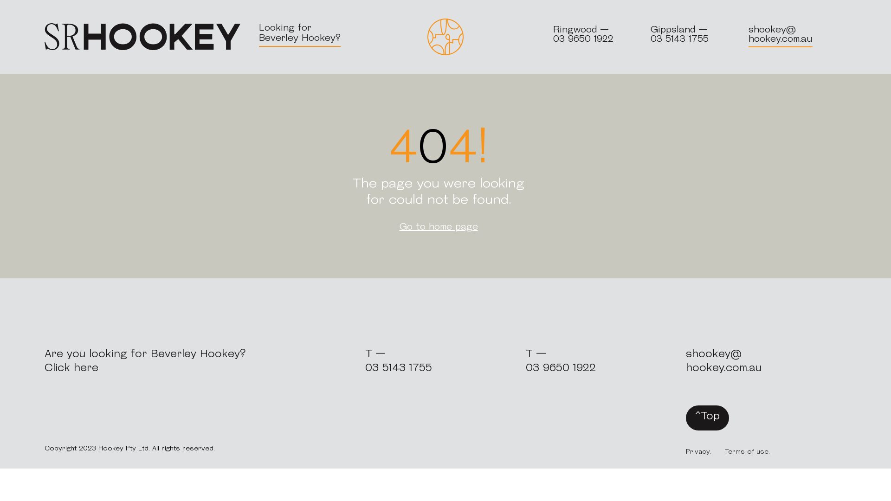 The height and width of the screenshot is (501, 891). I want to click on shookey@
hookey.com.au, so click(781, 35).